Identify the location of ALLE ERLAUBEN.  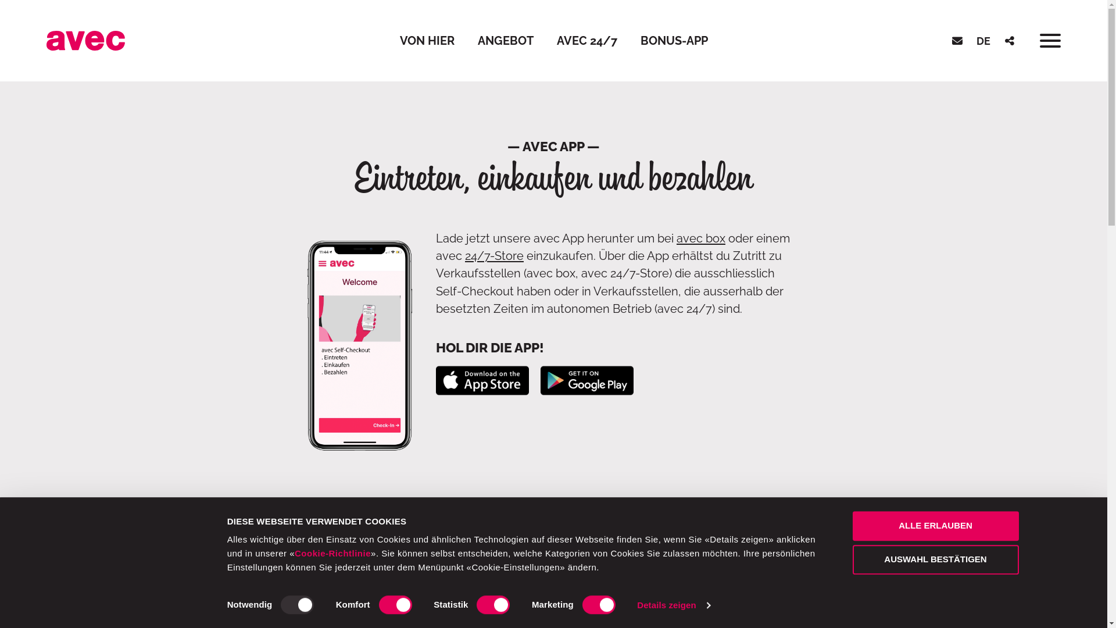
(935, 526).